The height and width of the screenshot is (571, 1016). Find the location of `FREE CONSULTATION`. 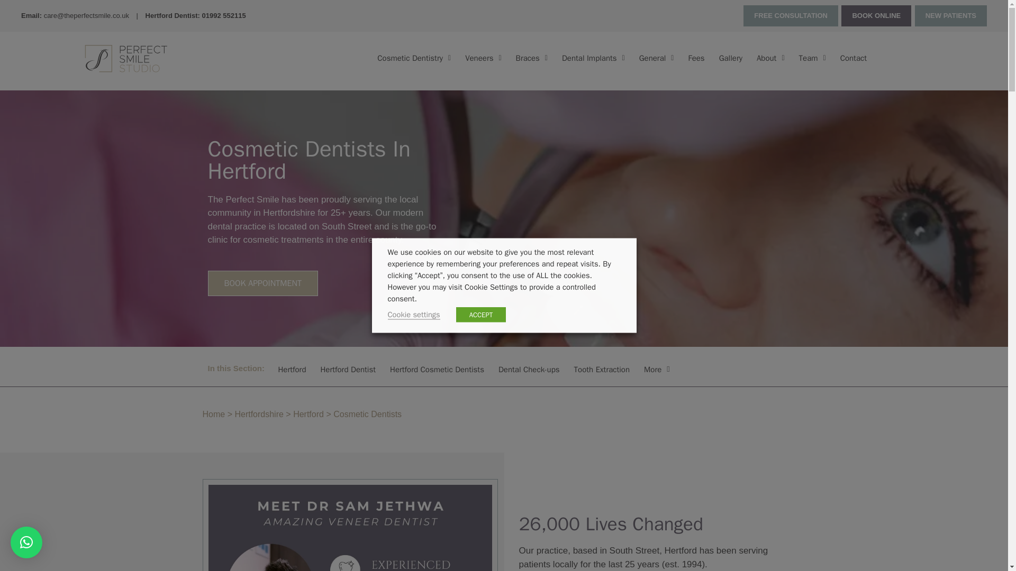

FREE CONSULTATION is located at coordinates (791, 15).